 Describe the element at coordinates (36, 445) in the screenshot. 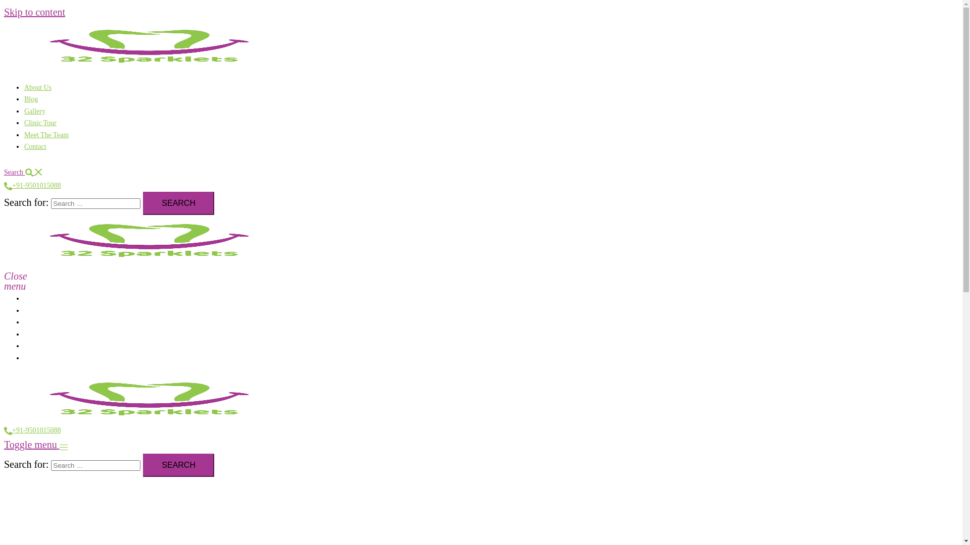

I see `Toggle menu` at that location.